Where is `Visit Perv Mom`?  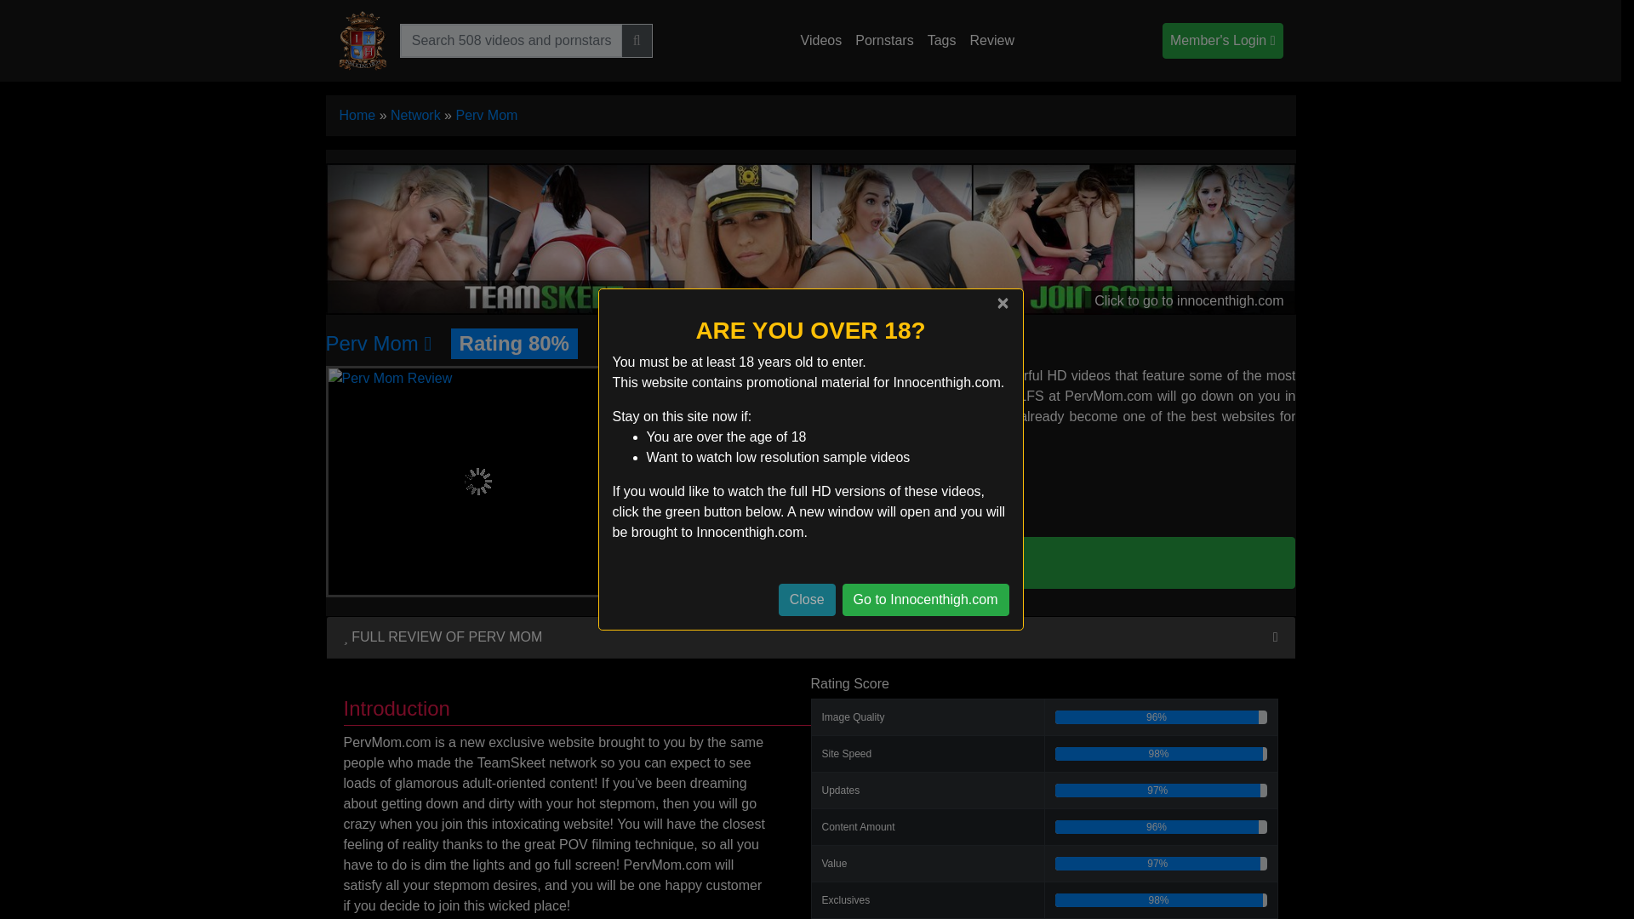 Visit Perv Mom is located at coordinates (378, 342).